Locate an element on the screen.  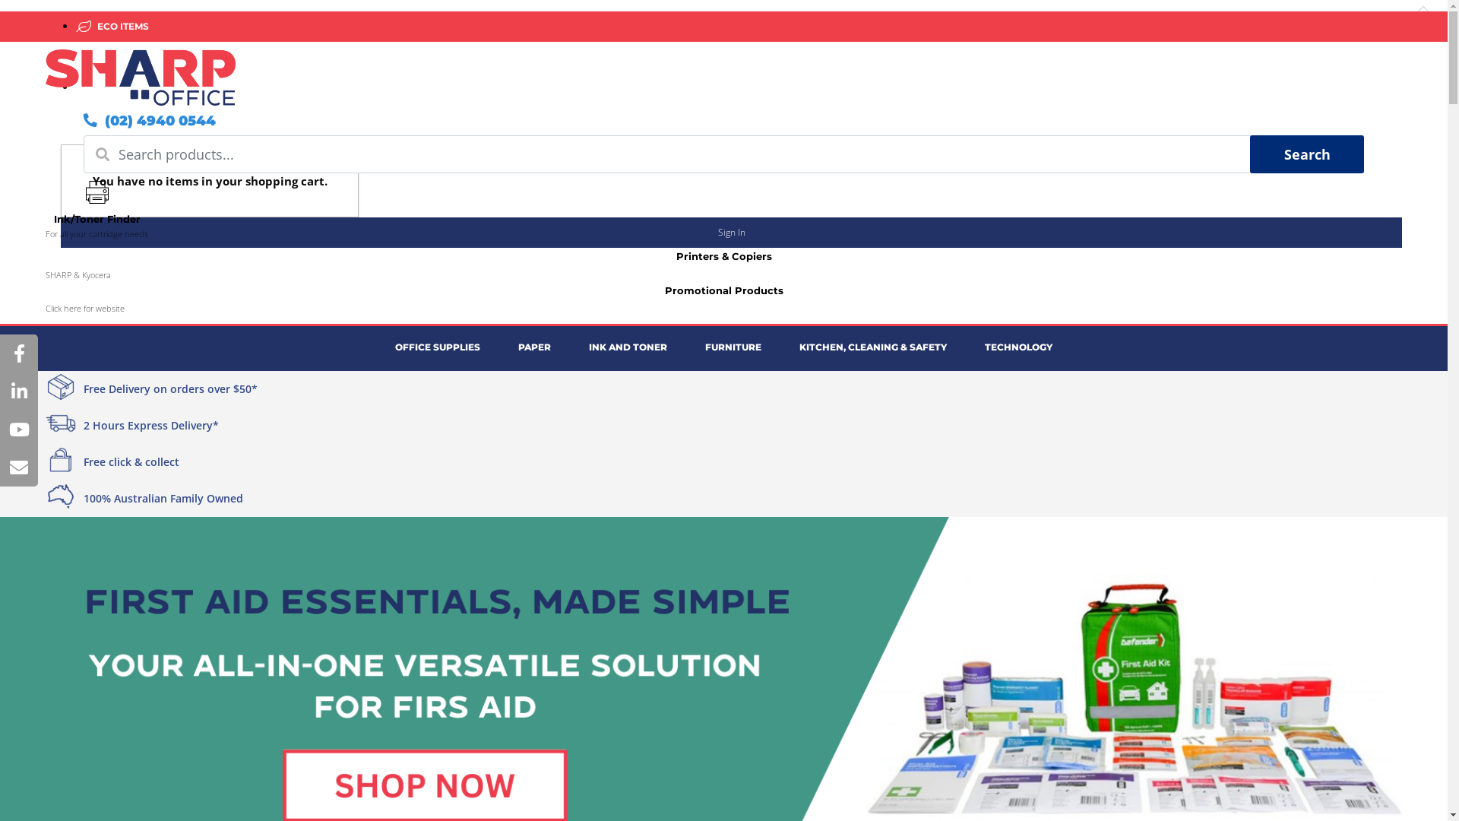
INK AND TONER is located at coordinates (628, 347).